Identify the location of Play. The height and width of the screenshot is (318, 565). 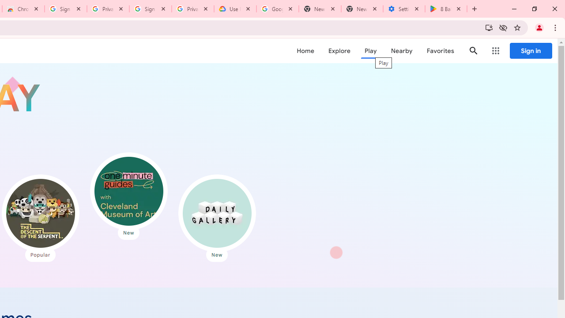
(371, 51).